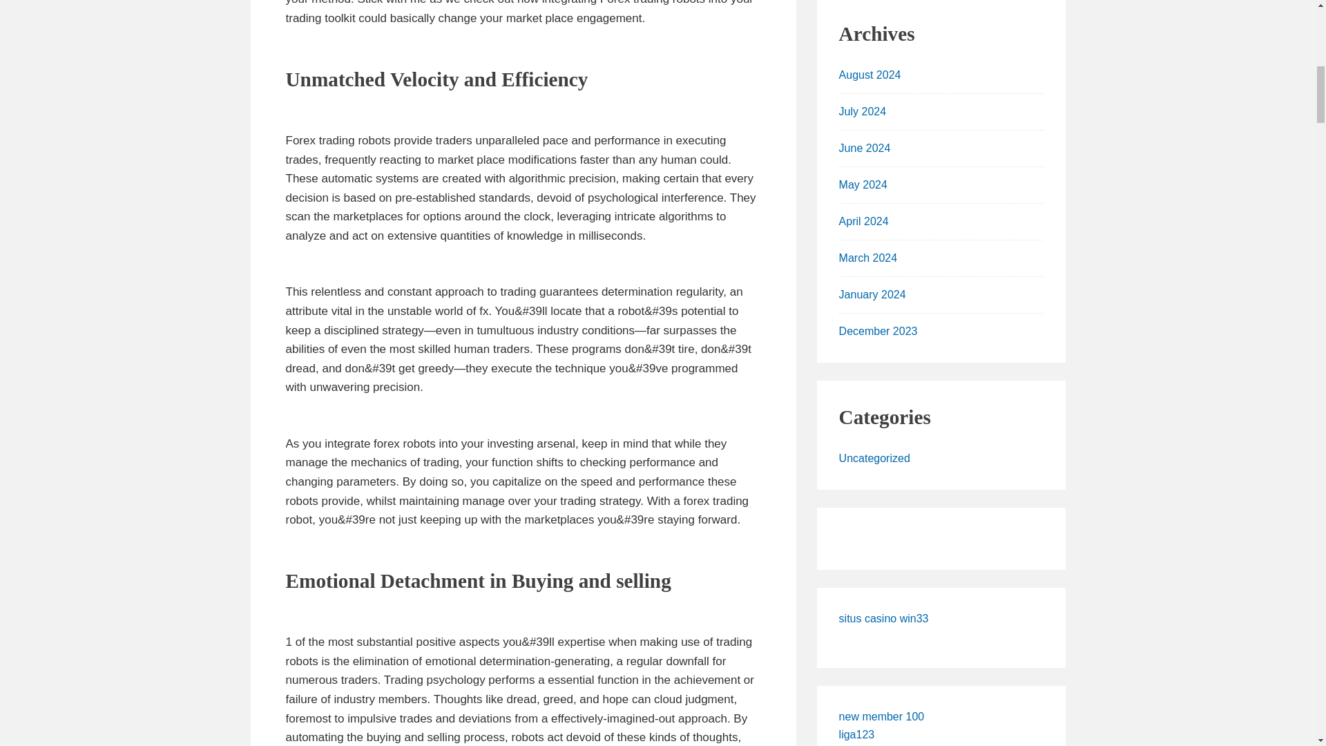 This screenshot has width=1326, height=746. What do you see at coordinates (874, 457) in the screenshot?
I see `Uncategorized` at bounding box center [874, 457].